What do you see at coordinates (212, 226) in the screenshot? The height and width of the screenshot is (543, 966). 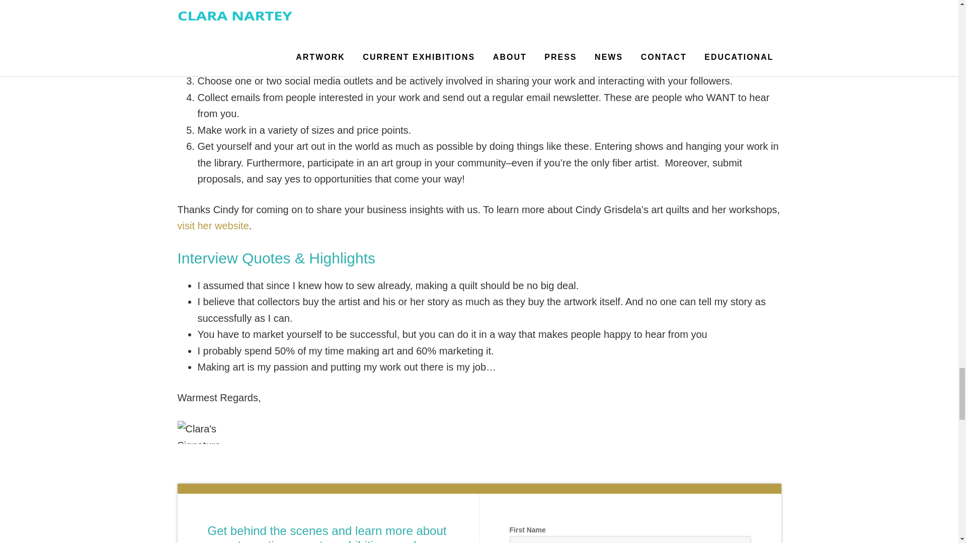 I see `visit her website` at bounding box center [212, 226].